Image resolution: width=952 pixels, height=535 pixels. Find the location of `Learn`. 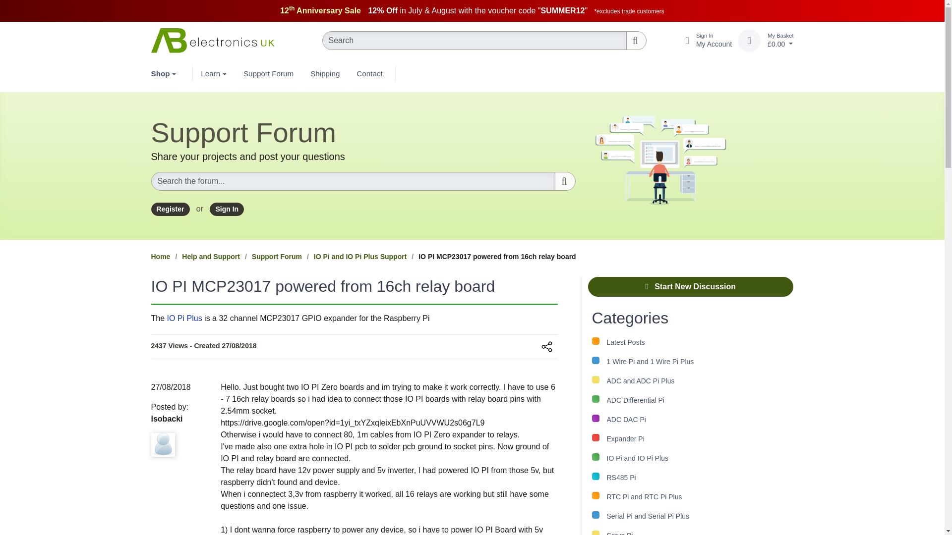

Learn is located at coordinates (165, 73).